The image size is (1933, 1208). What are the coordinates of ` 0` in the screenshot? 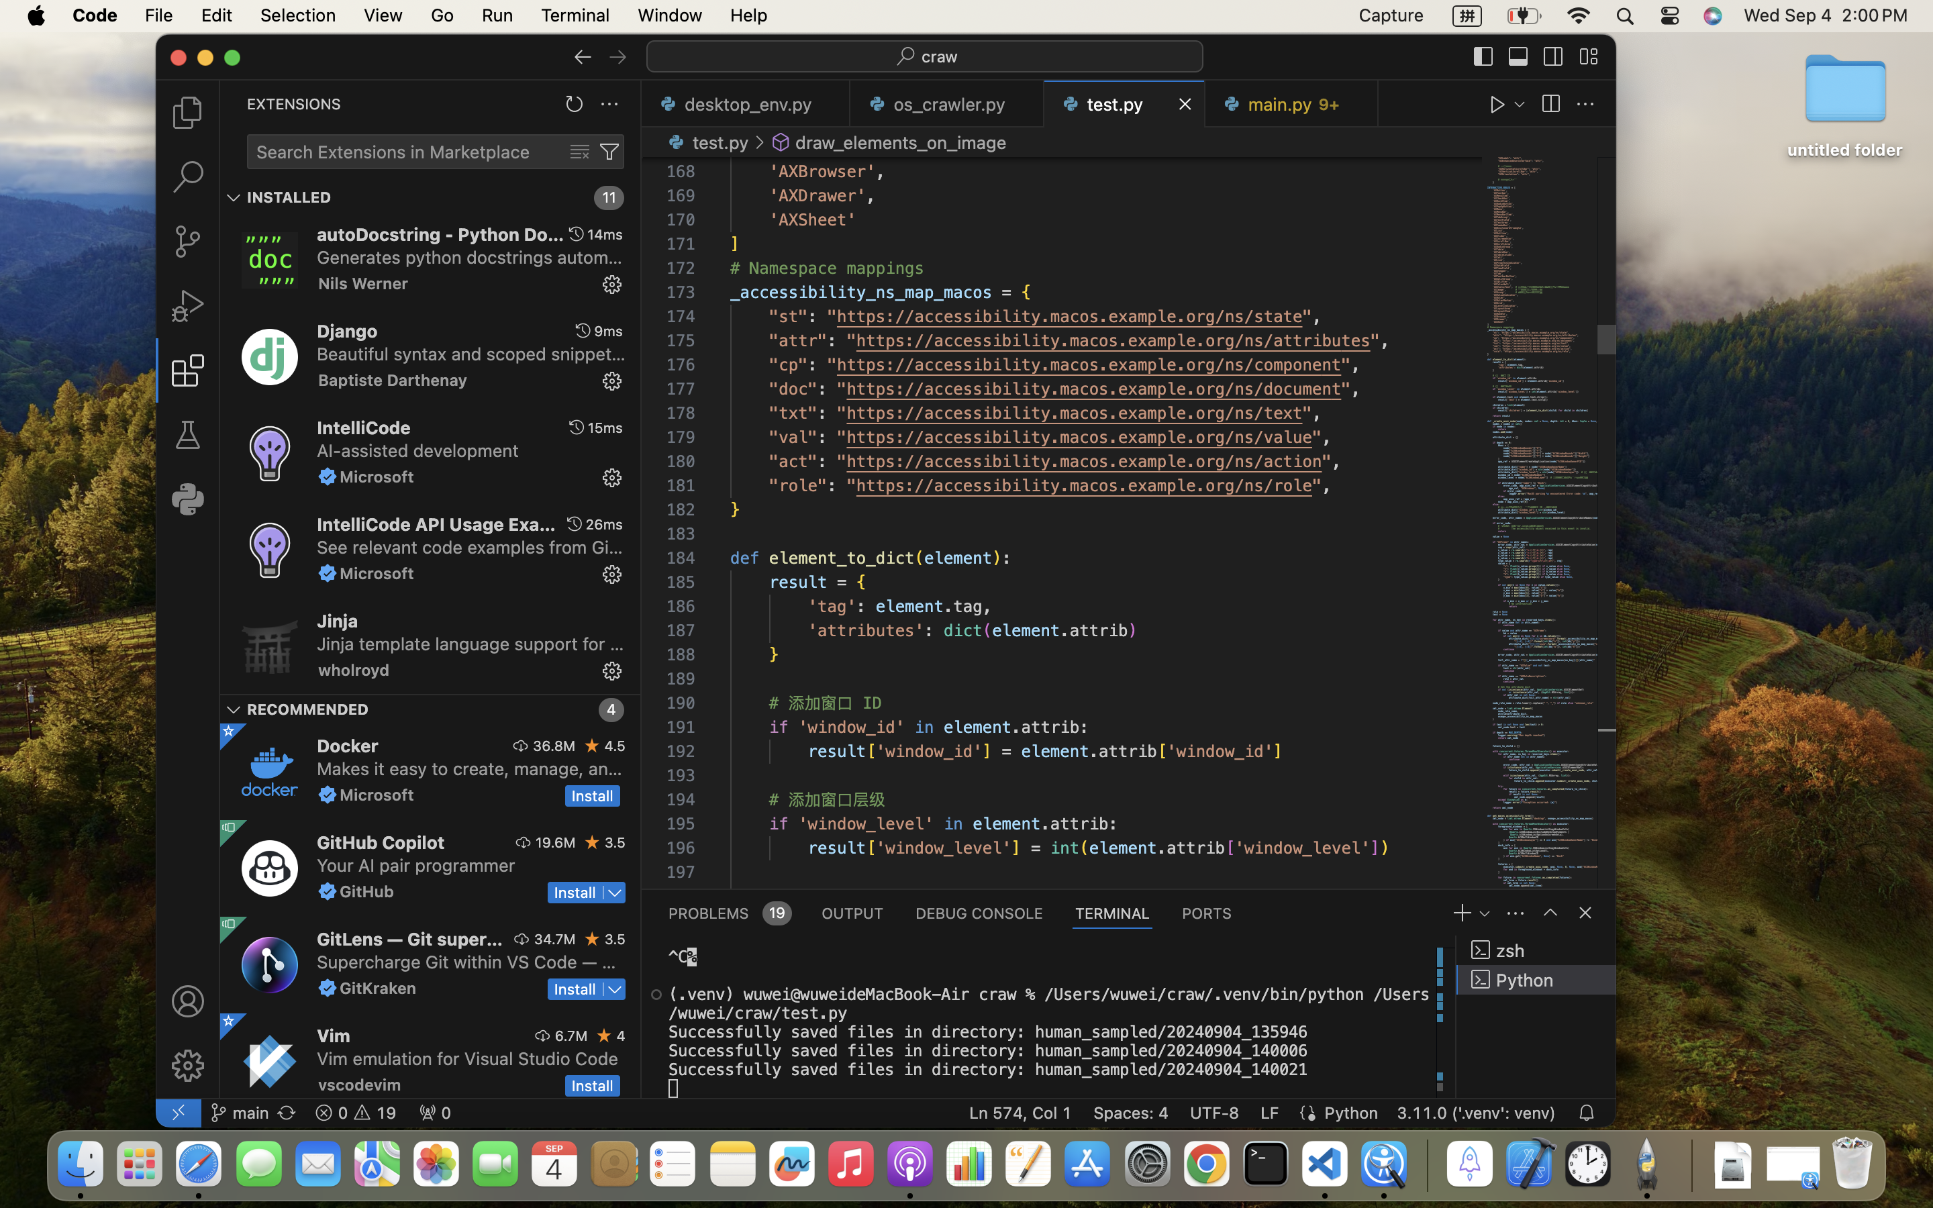 It's located at (435, 1113).